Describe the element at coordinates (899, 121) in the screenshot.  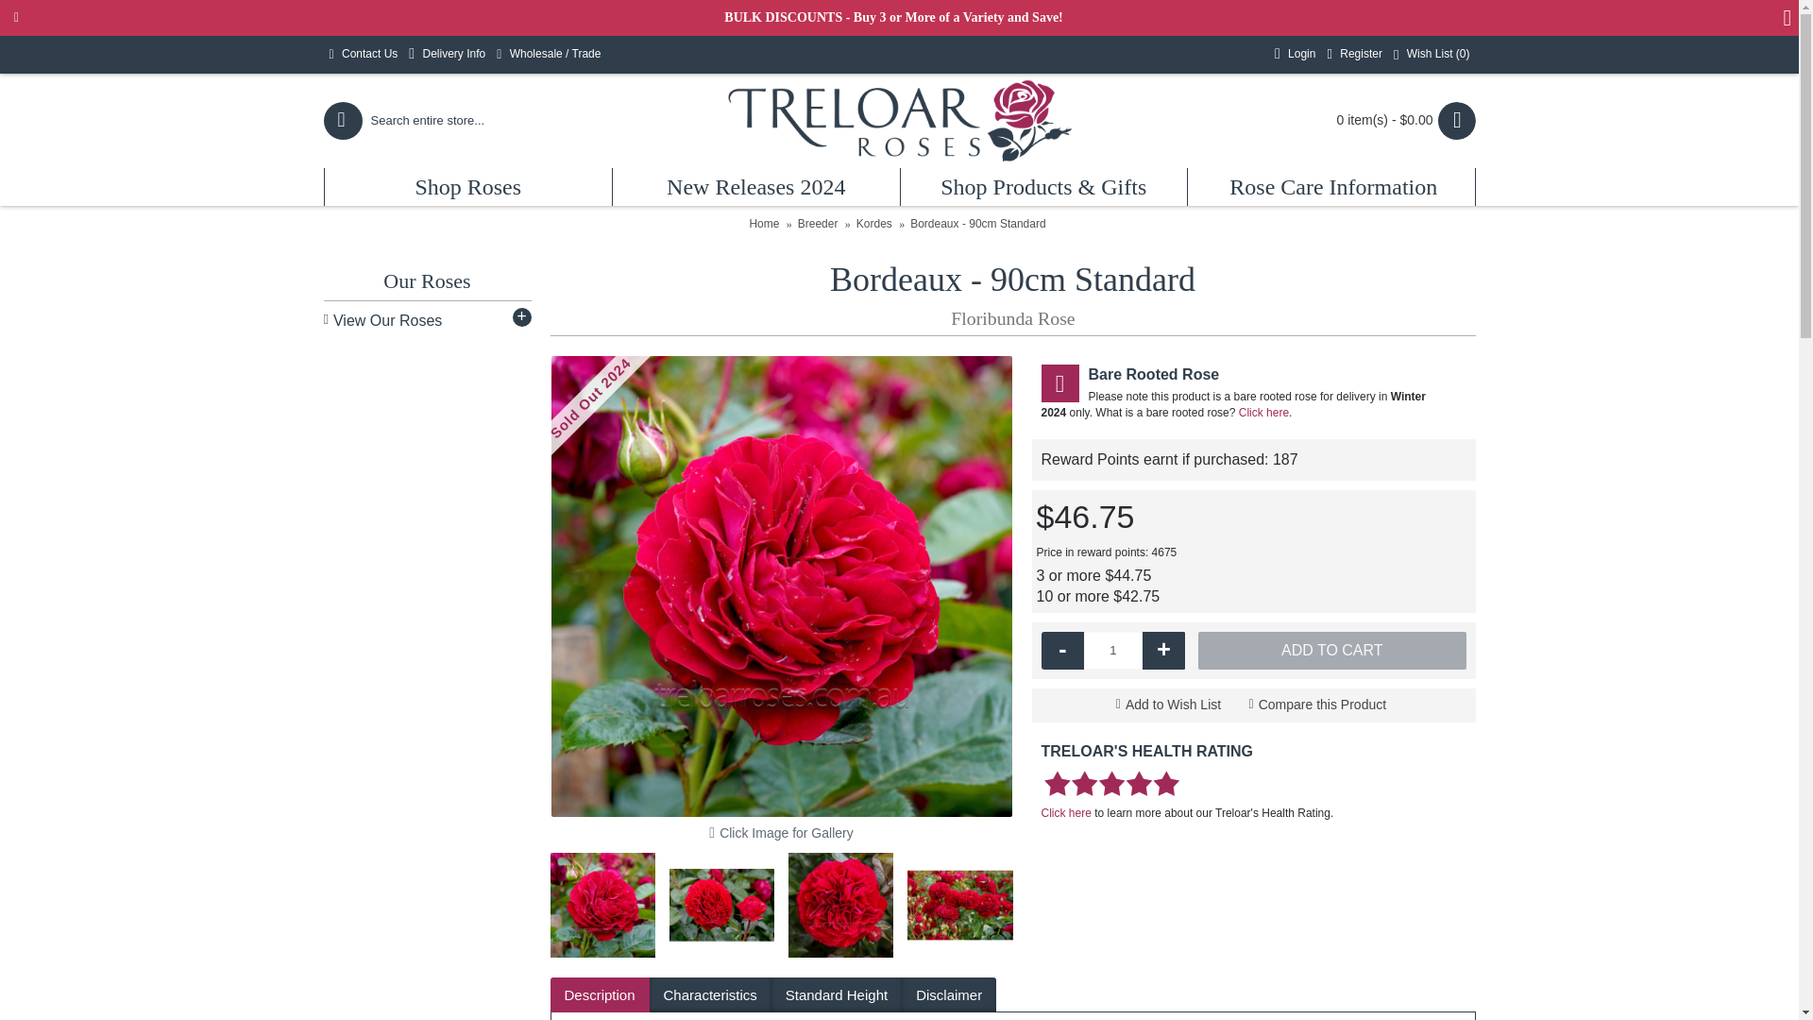
I see `Treloar Roses Australia` at that location.